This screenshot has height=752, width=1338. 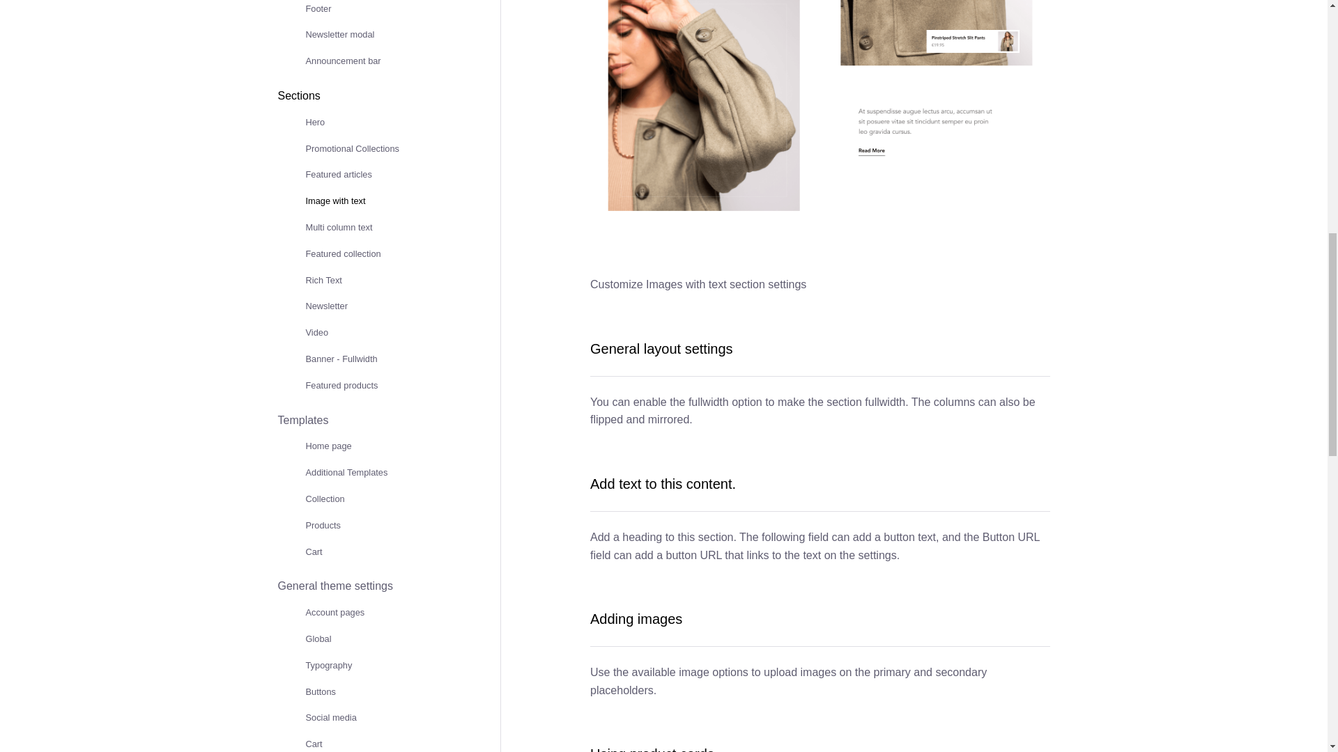 I want to click on Sections, so click(x=298, y=95).